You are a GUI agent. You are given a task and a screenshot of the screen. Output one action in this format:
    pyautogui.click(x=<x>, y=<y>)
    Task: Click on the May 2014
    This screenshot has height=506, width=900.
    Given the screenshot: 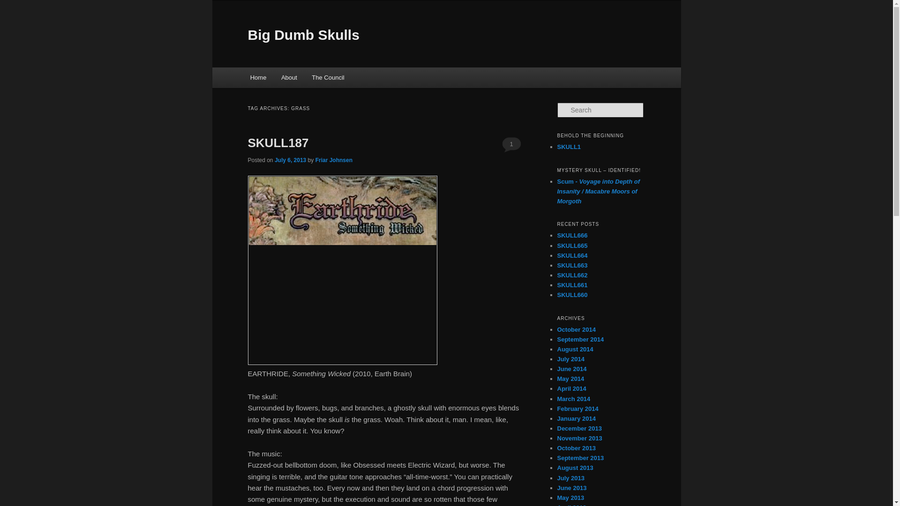 What is the action you would take?
    pyautogui.click(x=570, y=379)
    